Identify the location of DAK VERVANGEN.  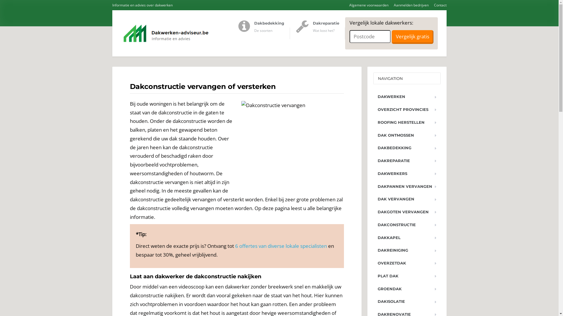
(407, 199).